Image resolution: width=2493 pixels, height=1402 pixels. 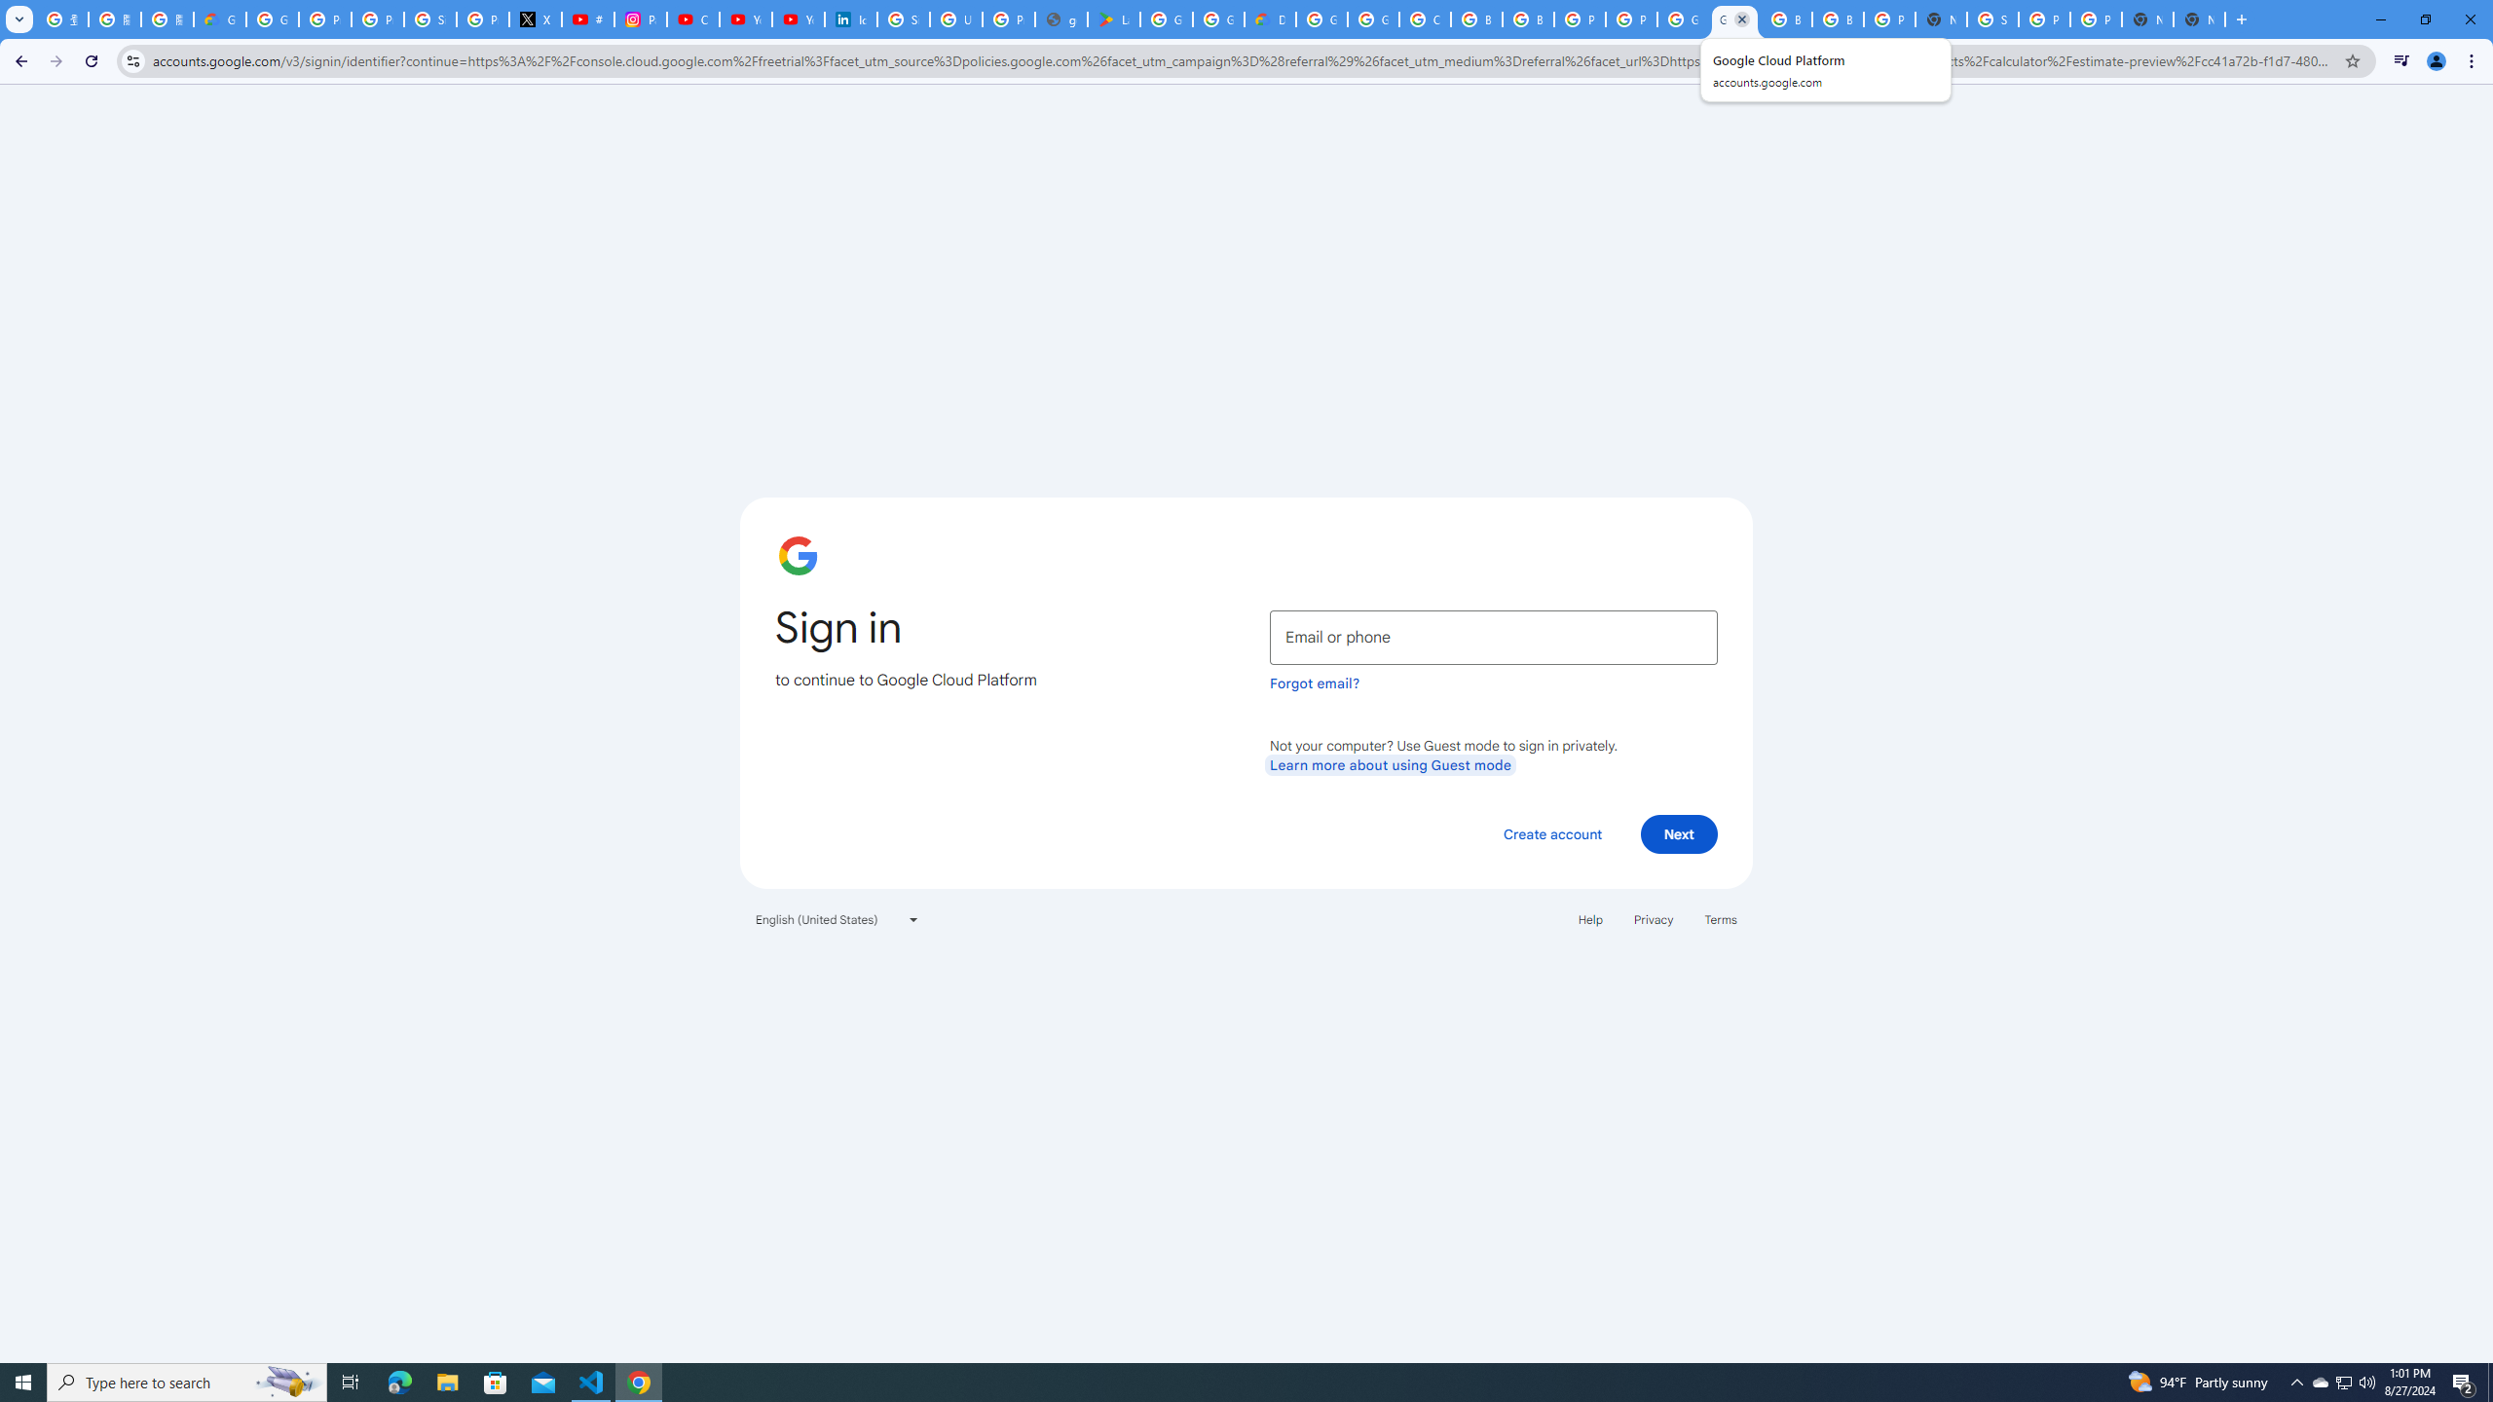 What do you see at coordinates (2199, 19) in the screenshot?
I see `New Tab` at bounding box center [2199, 19].